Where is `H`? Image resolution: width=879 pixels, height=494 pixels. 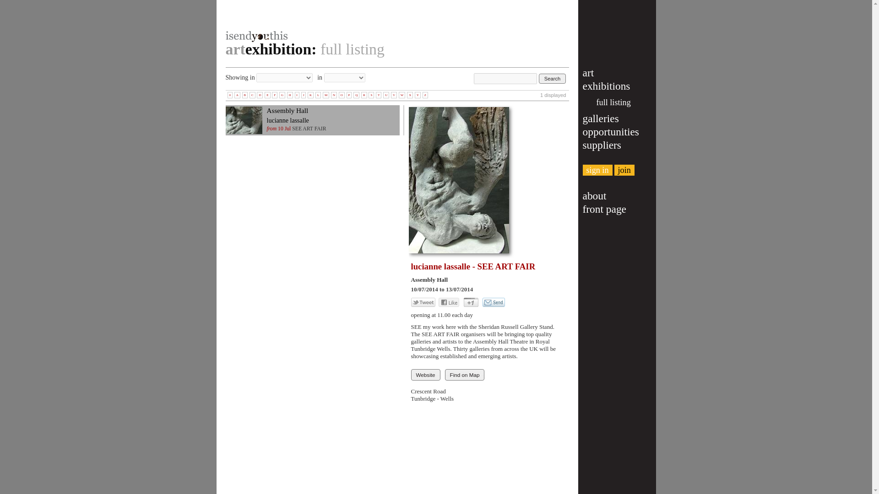 H is located at coordinates (290, 95).